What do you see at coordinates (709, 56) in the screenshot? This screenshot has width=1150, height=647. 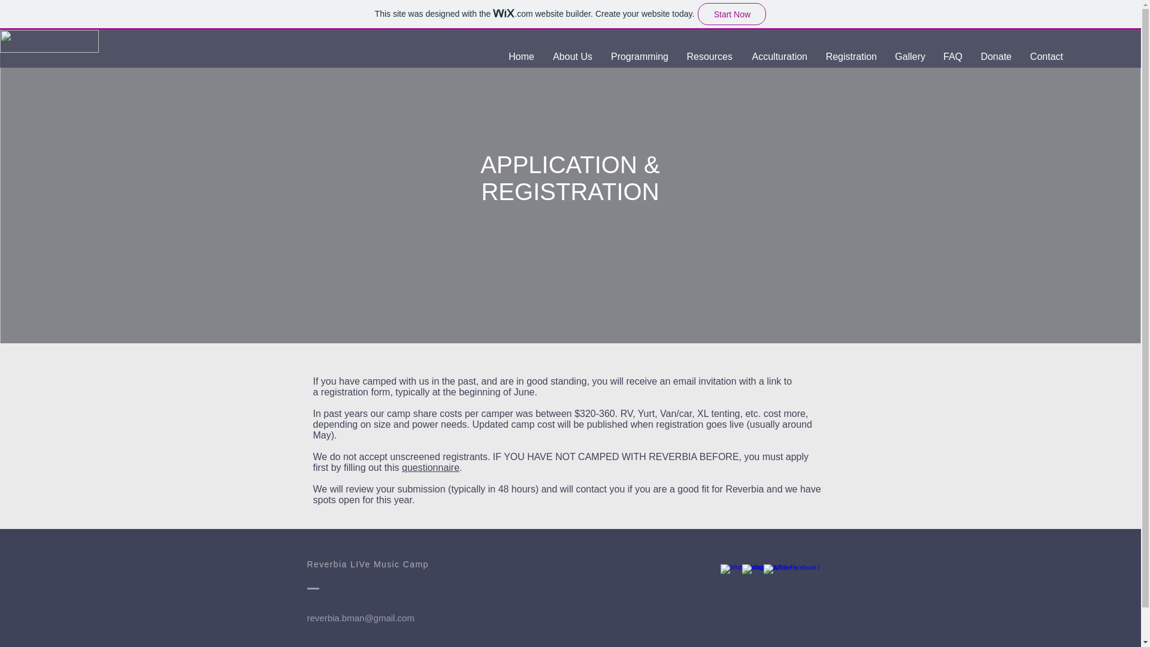 I see `Resources` at bounding box center [709, 56].